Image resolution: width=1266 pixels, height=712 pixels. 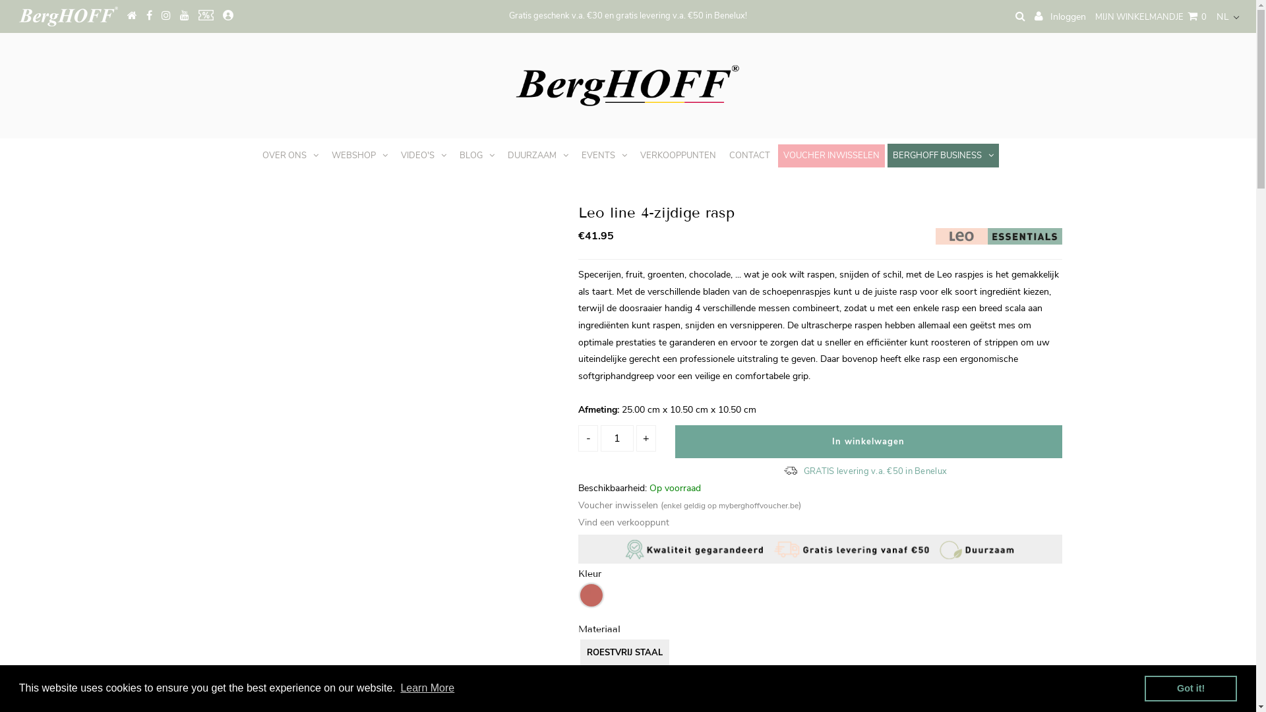 What do you see at coordinates (1191, 688) in the screenshot?
I see `Got it!` at bounding box center [1191, 688].